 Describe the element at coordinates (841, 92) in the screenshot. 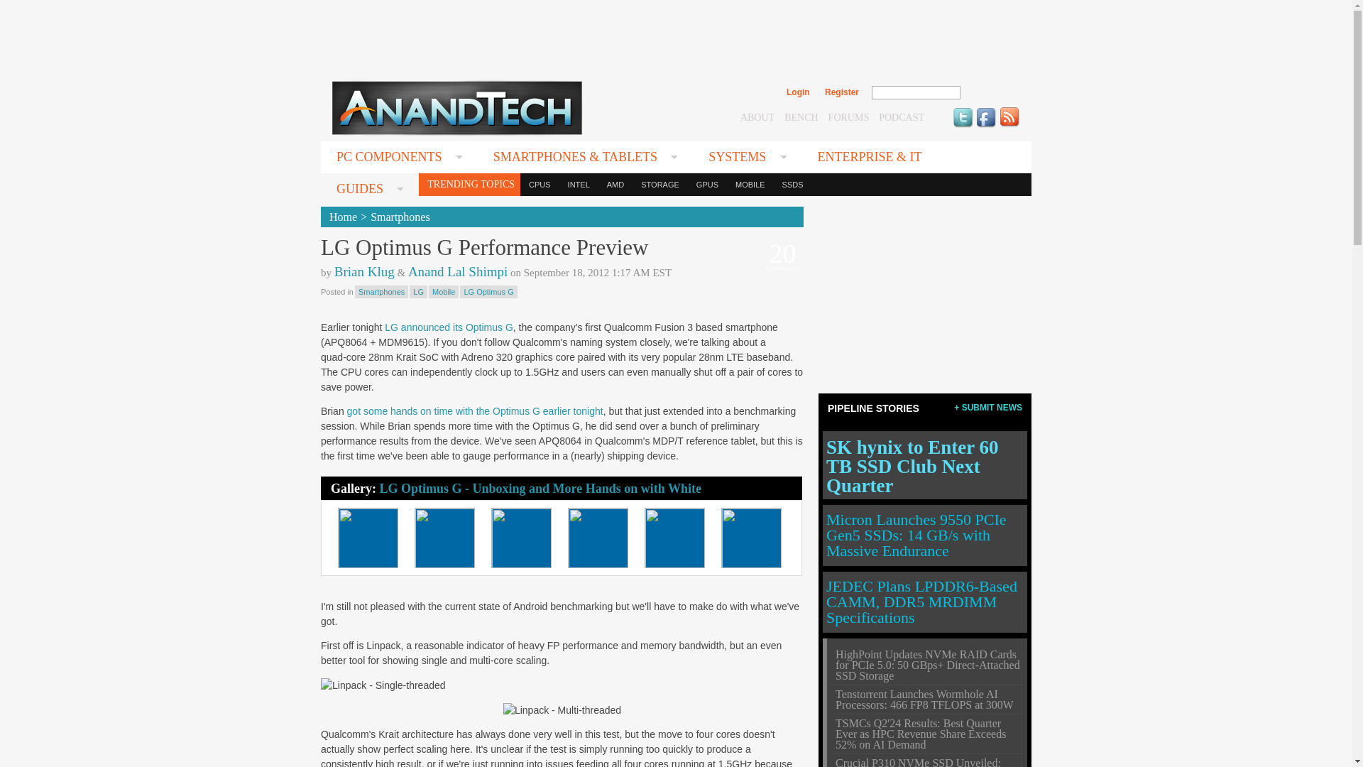

I see `Register` at that location.